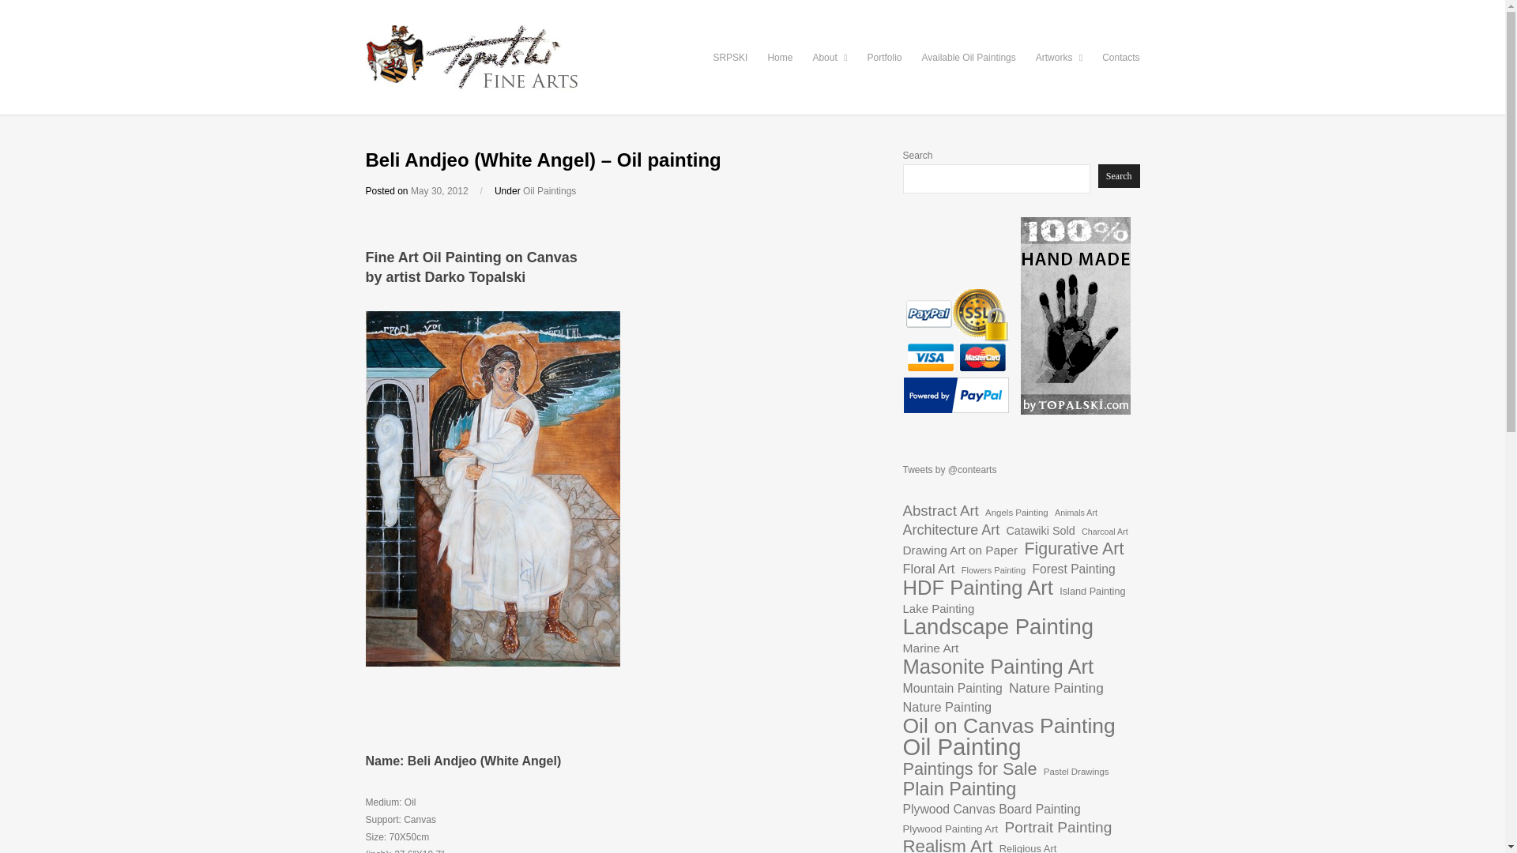  Describe the element at coordinates (829, 56) in the screenshot. I see `About` at that location.